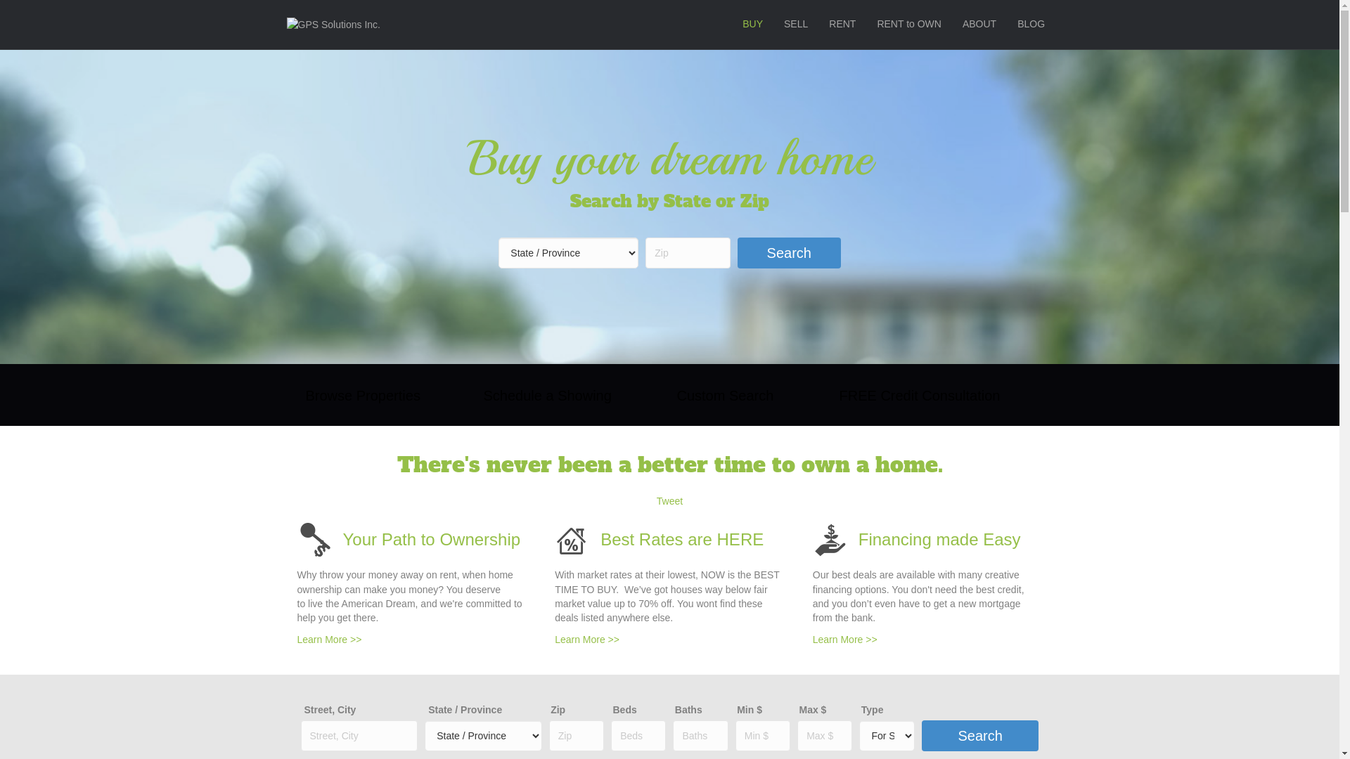 This screenshot has width=1350, height=759. What do you see at coordinates (682, 540) in the screenshot?
I see `Best Rates are HERE` at bounding box center [682, 540].